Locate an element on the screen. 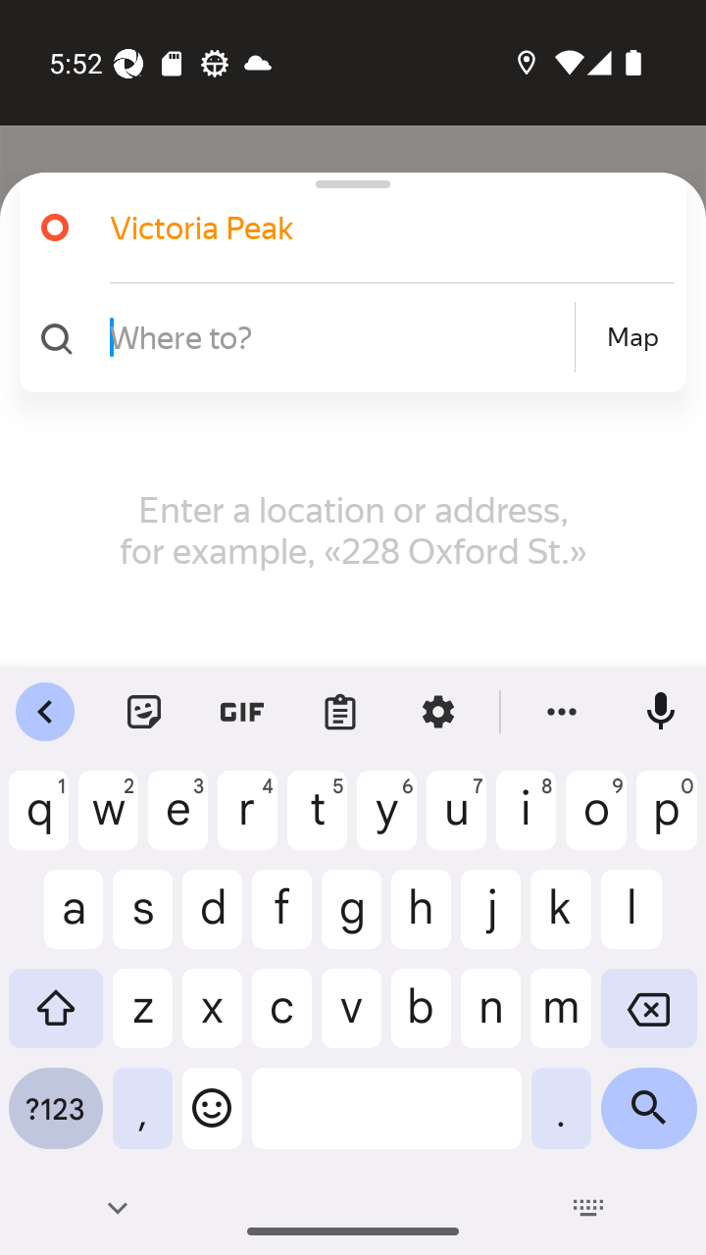  Map is located at coordinates (632, 337).